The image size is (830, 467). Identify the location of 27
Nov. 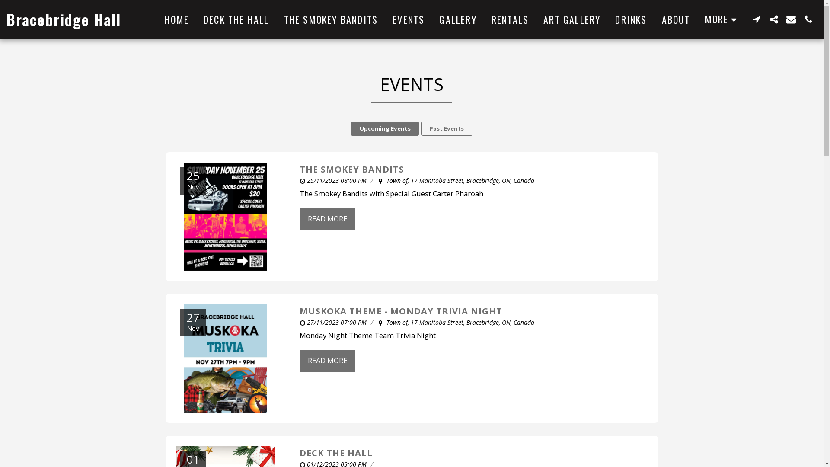
(225, 358).